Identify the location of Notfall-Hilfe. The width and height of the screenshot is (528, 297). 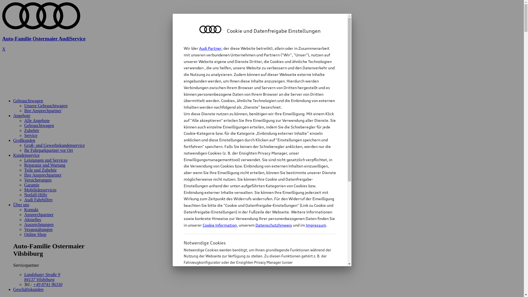
(36, 195).